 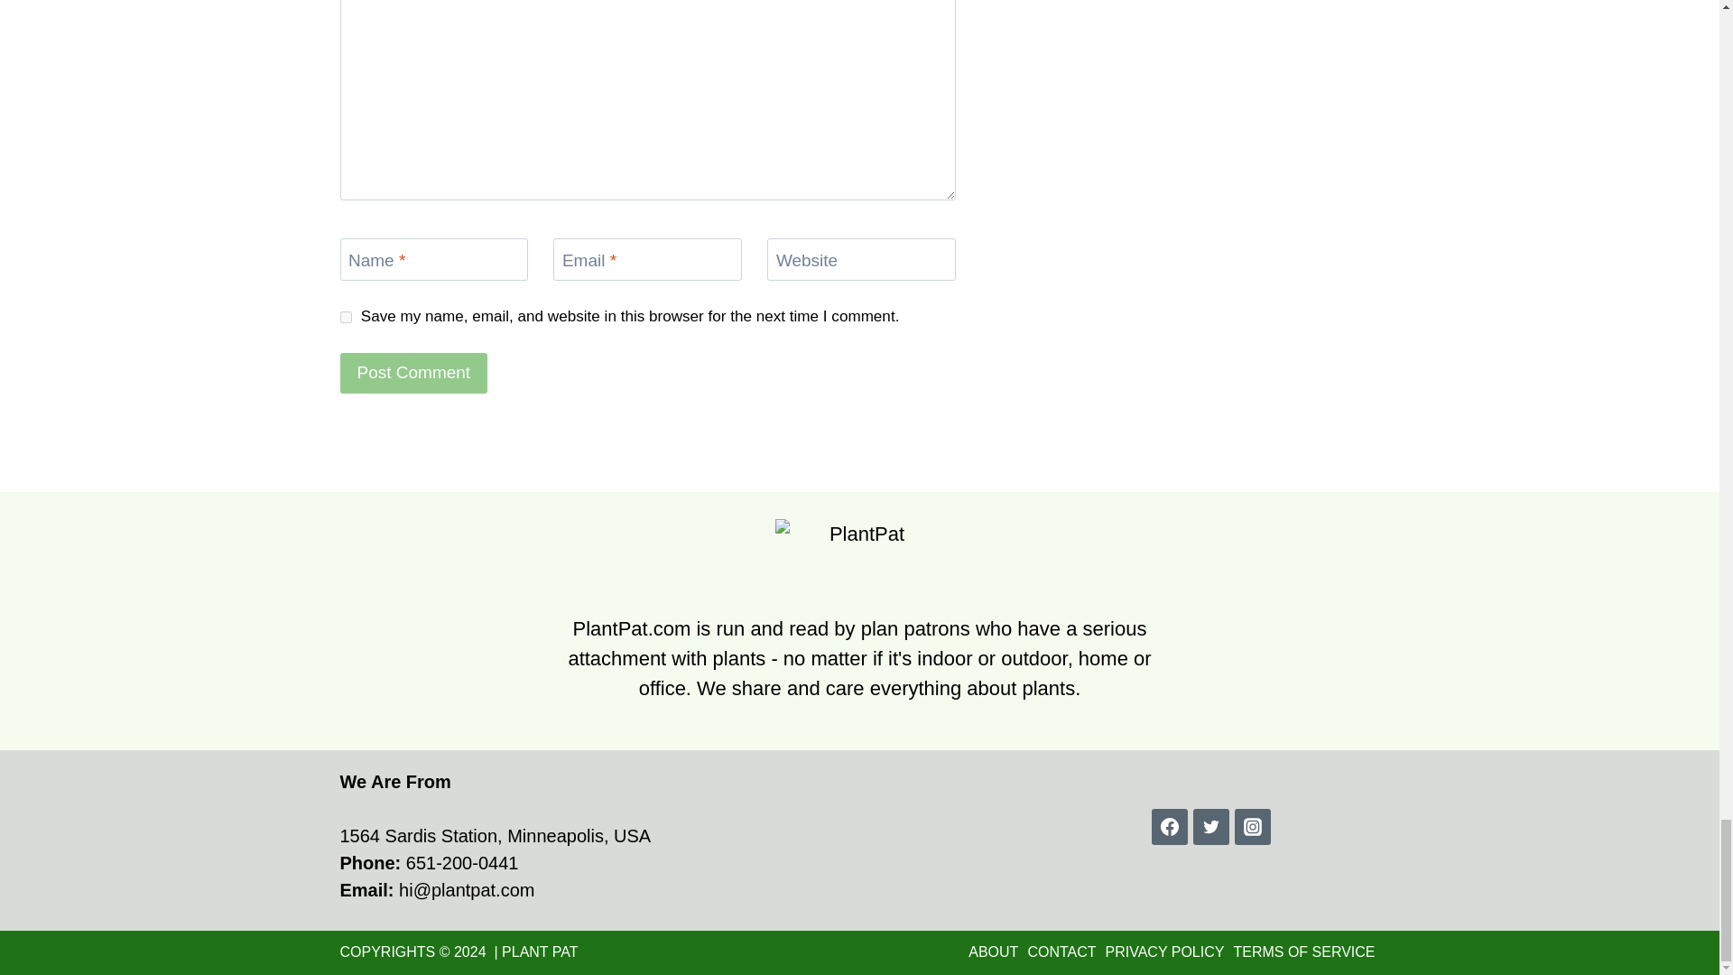 I want to click on PRIVACY POLICY, so click(x=1164, y=952).